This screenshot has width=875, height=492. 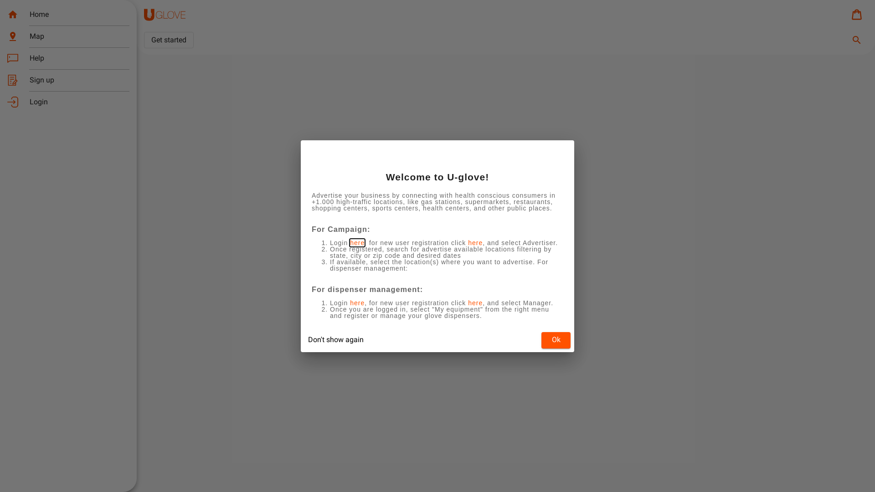 What do you see at coordinates (357, 242) in the screenshot?
I see `here` at bounding box center [357, 242].